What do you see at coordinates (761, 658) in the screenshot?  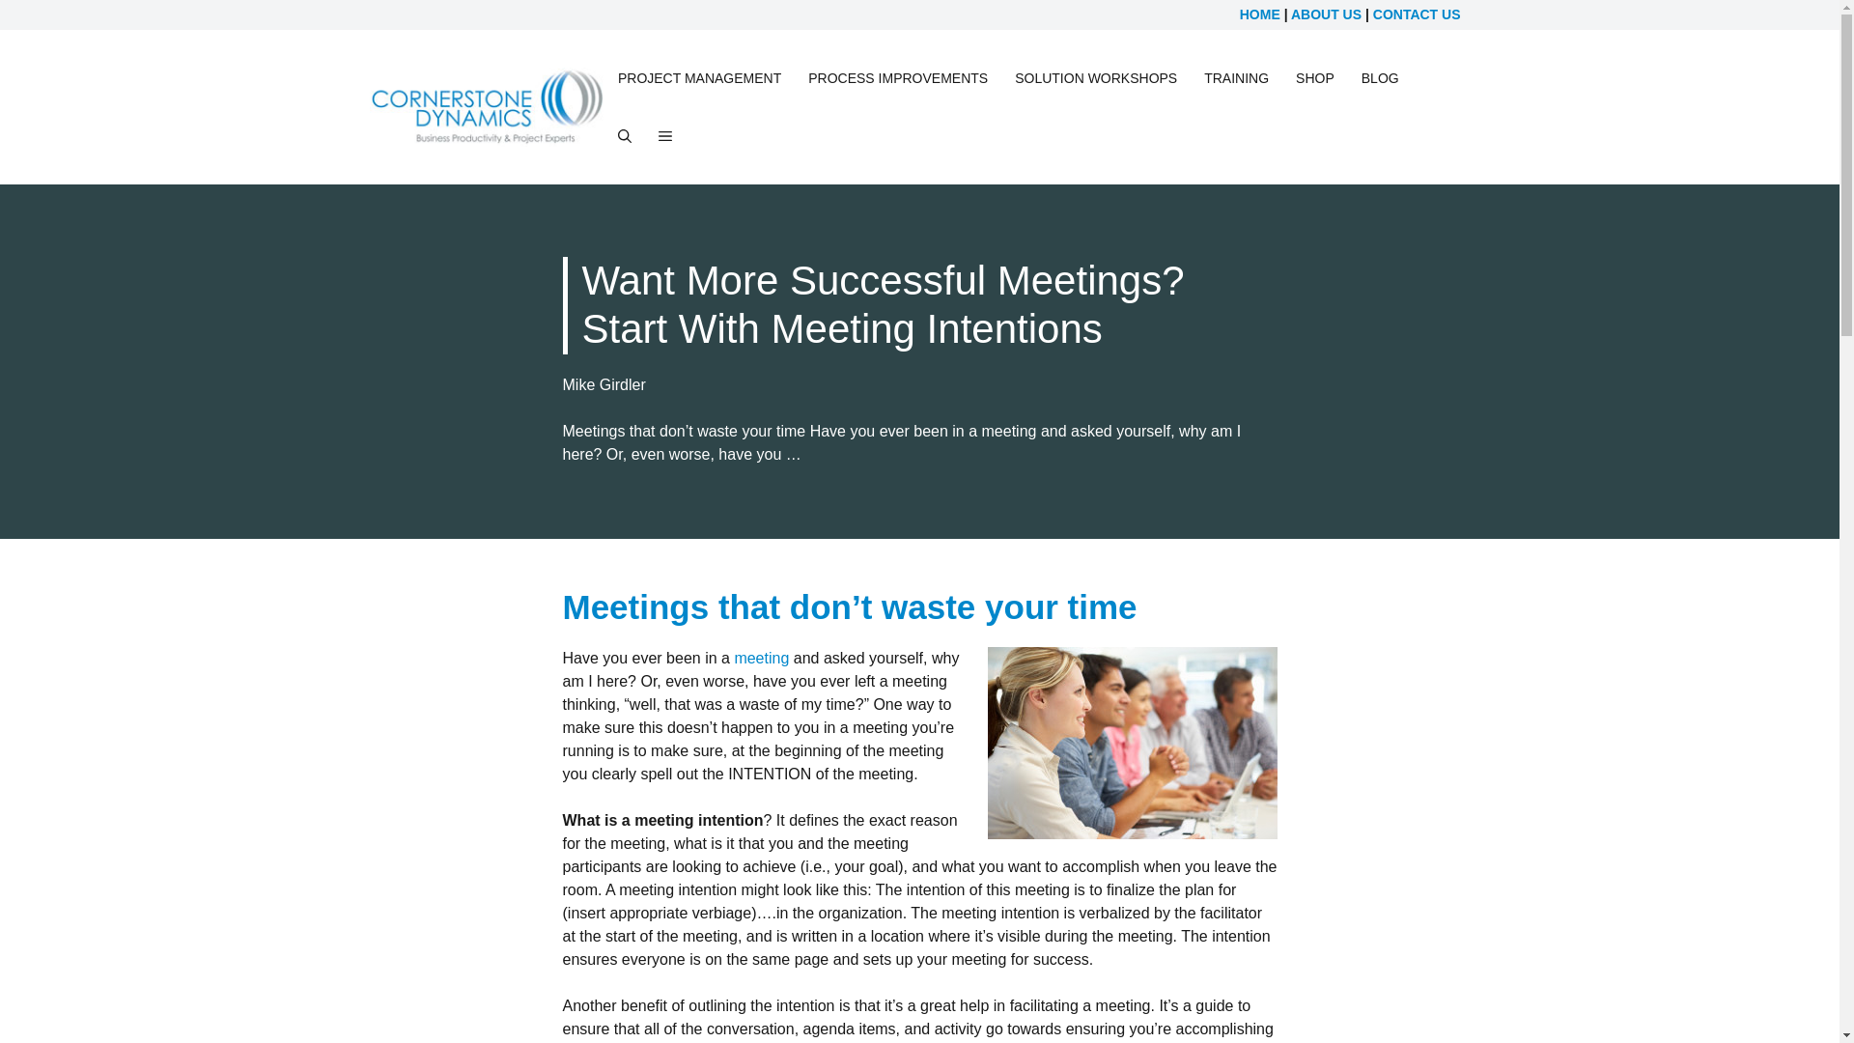 I see `meeting` at bounding box center [761, 658].